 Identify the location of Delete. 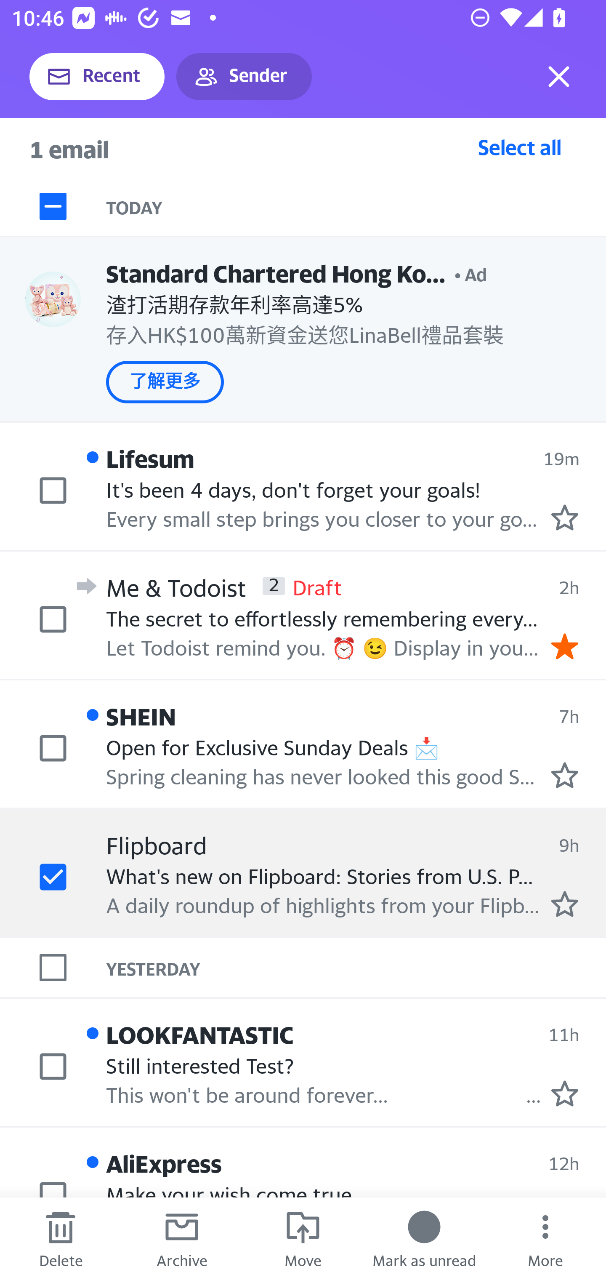
(61, 1239).